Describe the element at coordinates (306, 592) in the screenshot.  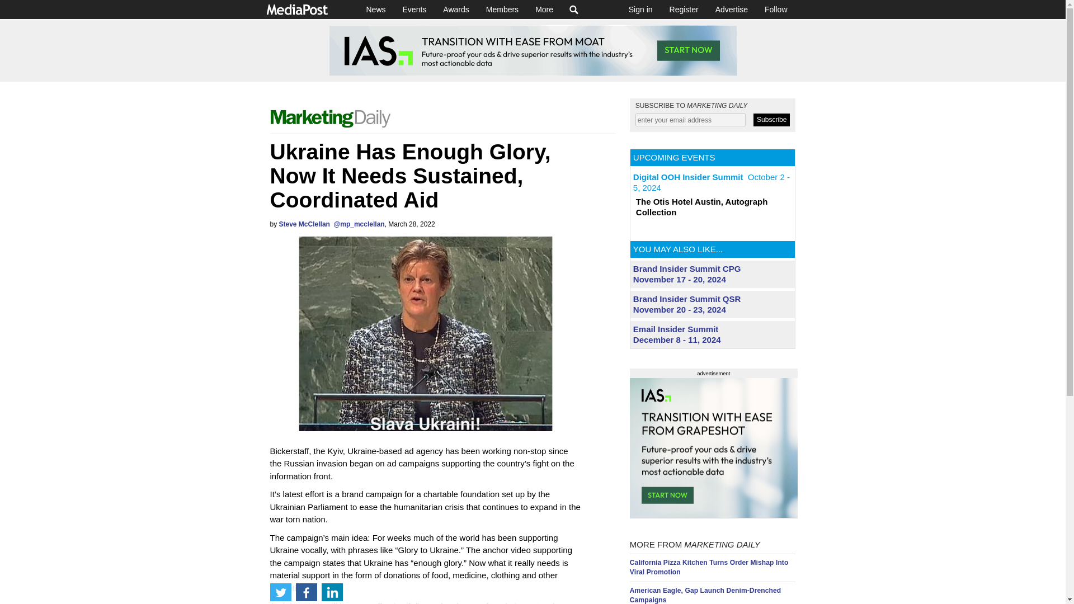
I see `Share on Facebook` at that location.